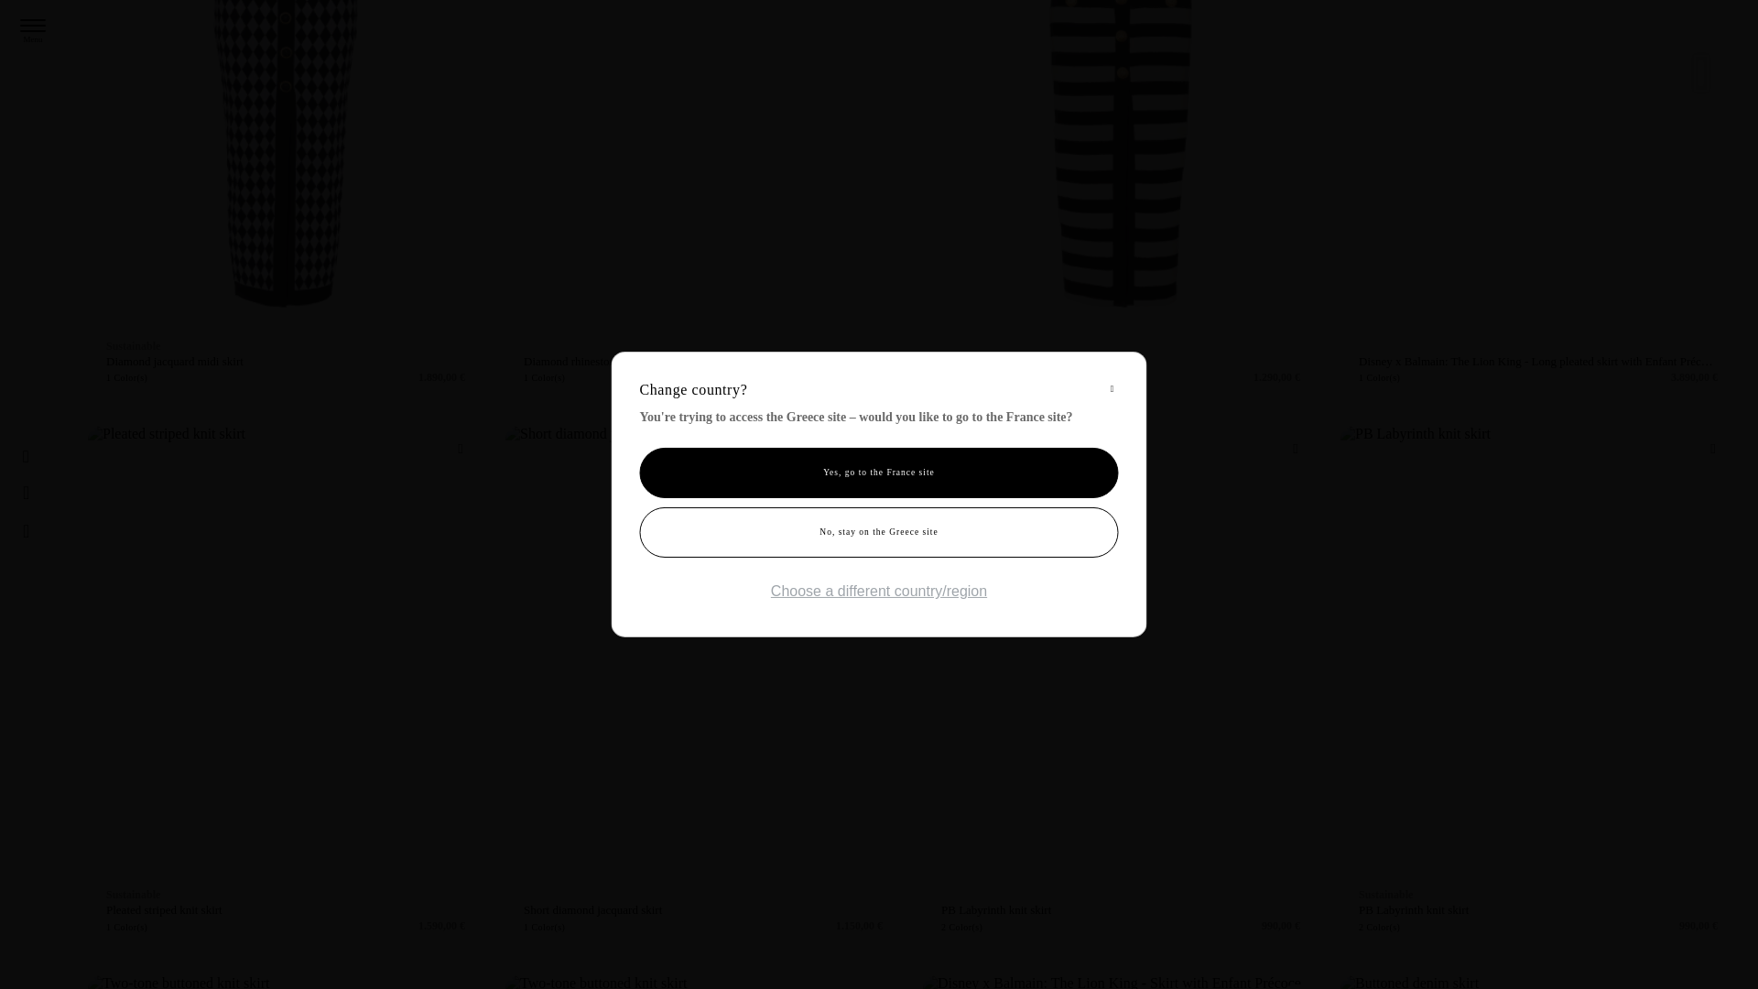 This screenshot has width=1758, height=989. What do you see at coordinates (286, 201) in the screenshot?
I see `Diamond jacquard midi skirt, black` at bounding box center [286, 201].